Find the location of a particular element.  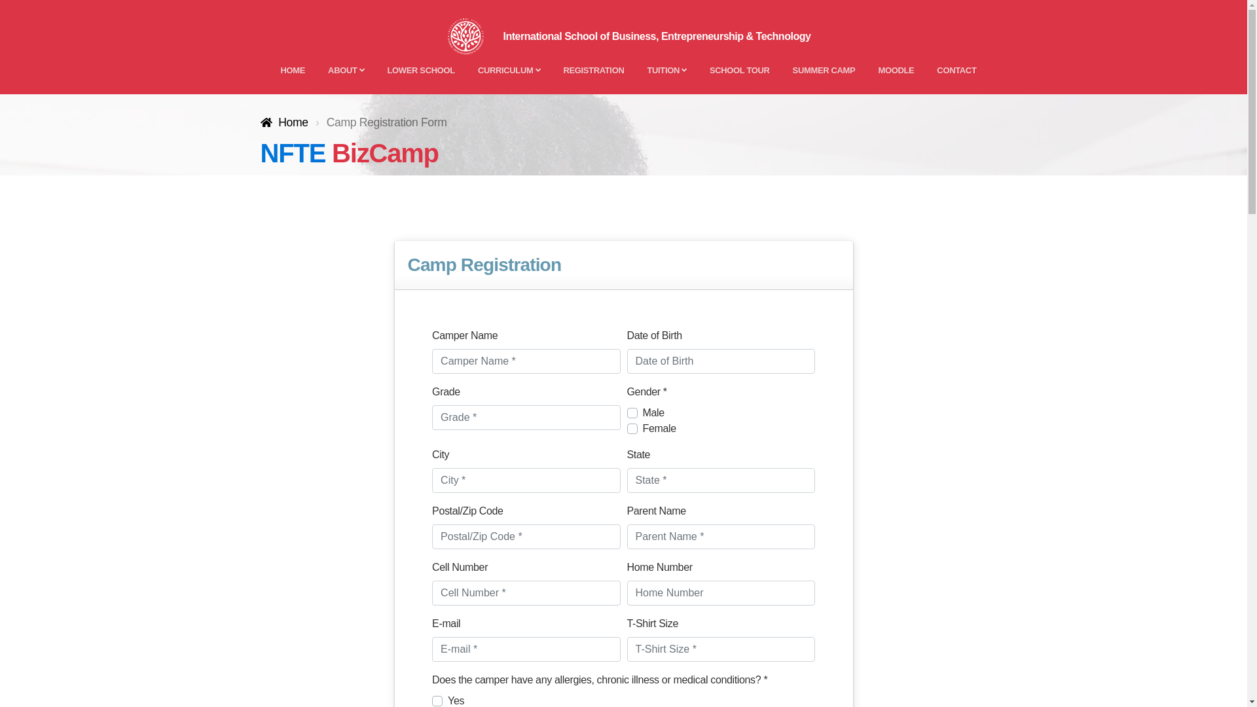

REGISTRATION is located at coordinates (593, 71).